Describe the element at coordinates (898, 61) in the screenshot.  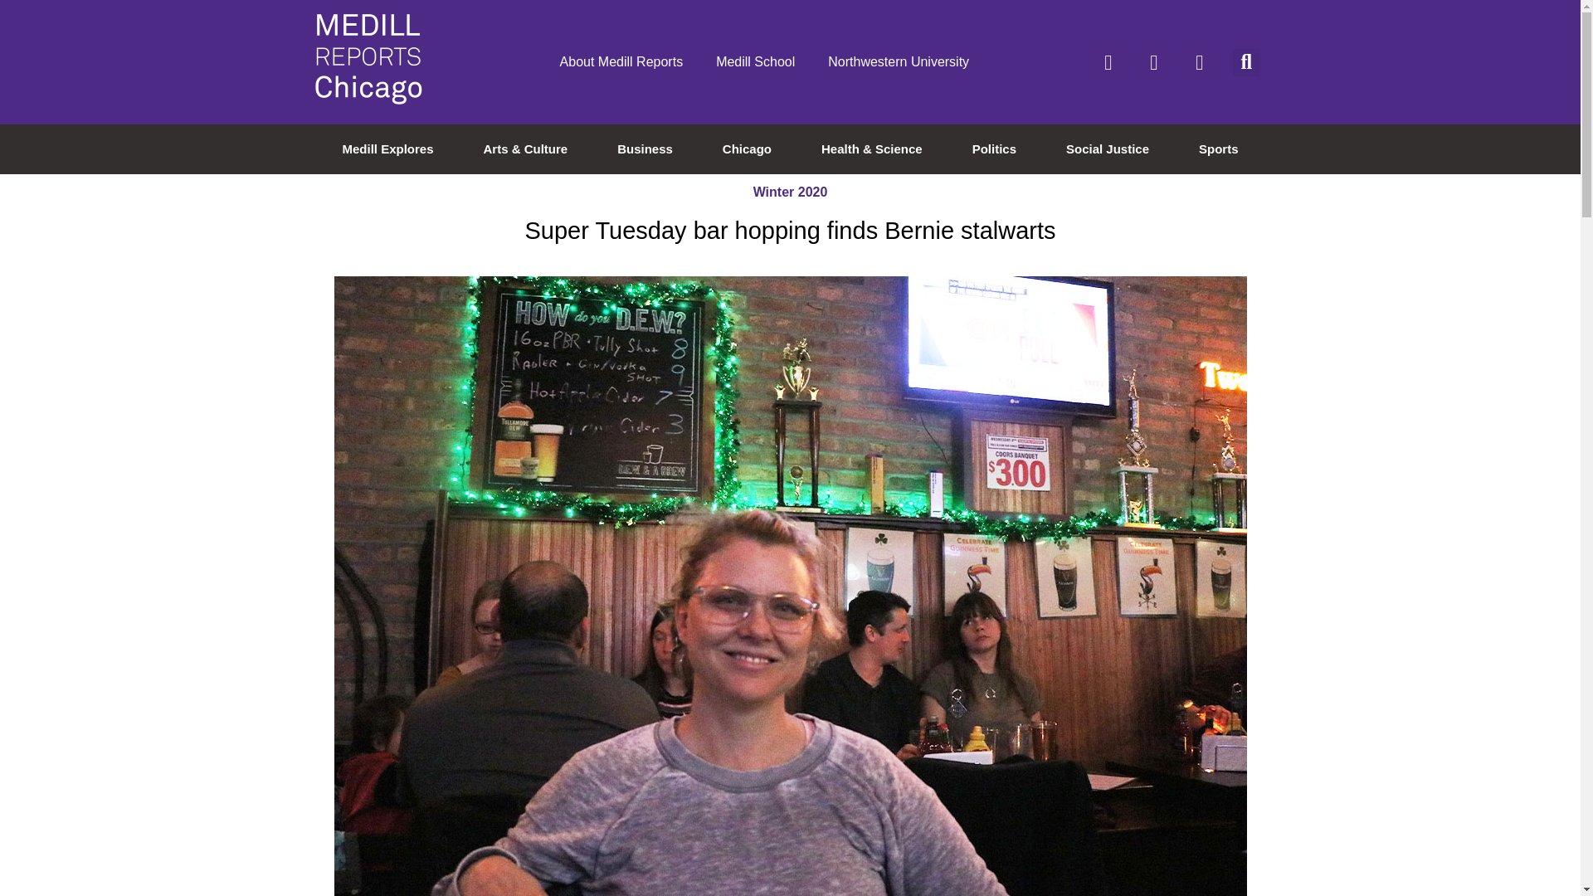
I see `Northwestern University` at that location.